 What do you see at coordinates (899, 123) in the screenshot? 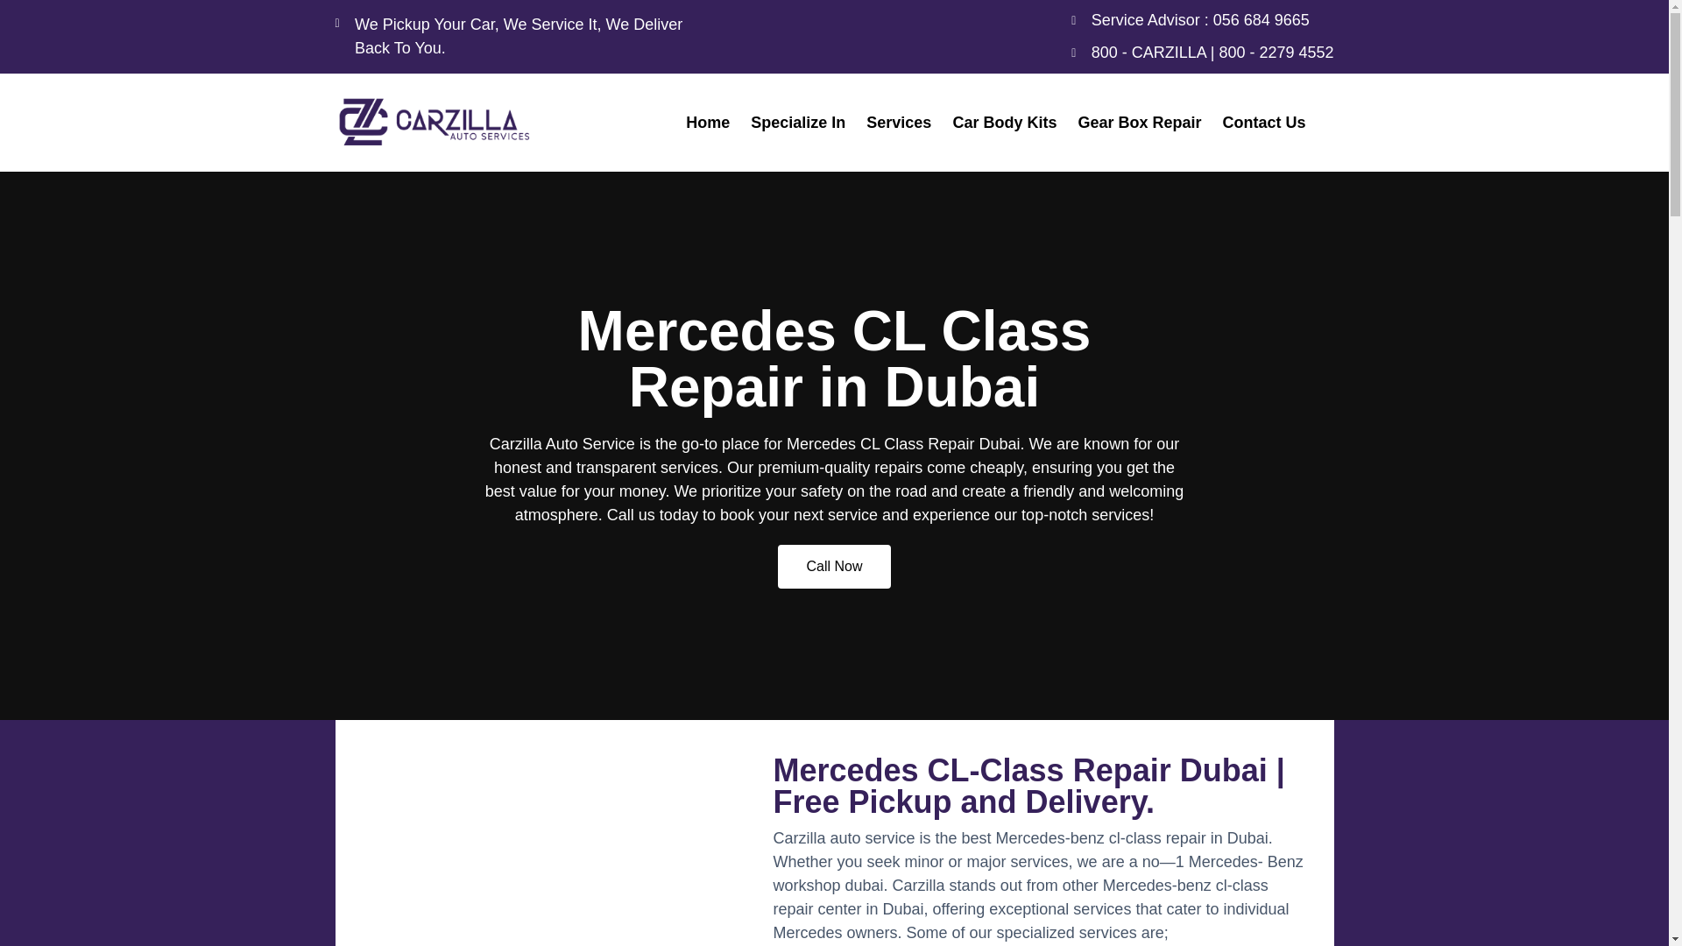
I see `Services` at bounding box center [899, 123].